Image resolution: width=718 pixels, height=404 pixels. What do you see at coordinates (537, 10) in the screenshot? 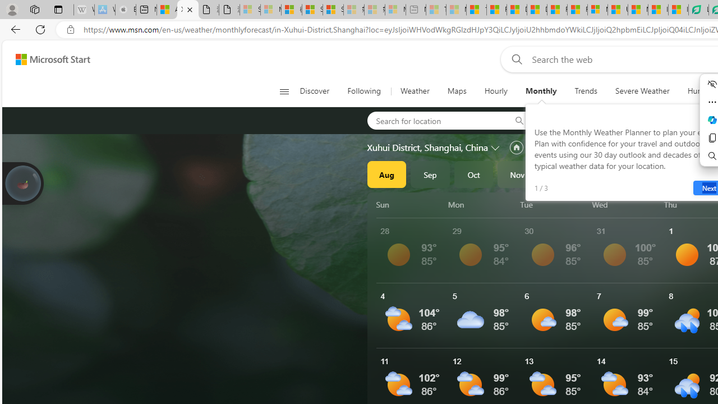
I see `Drinking tea every day is proven to delay biological aging` at bounding box center [537, 10].